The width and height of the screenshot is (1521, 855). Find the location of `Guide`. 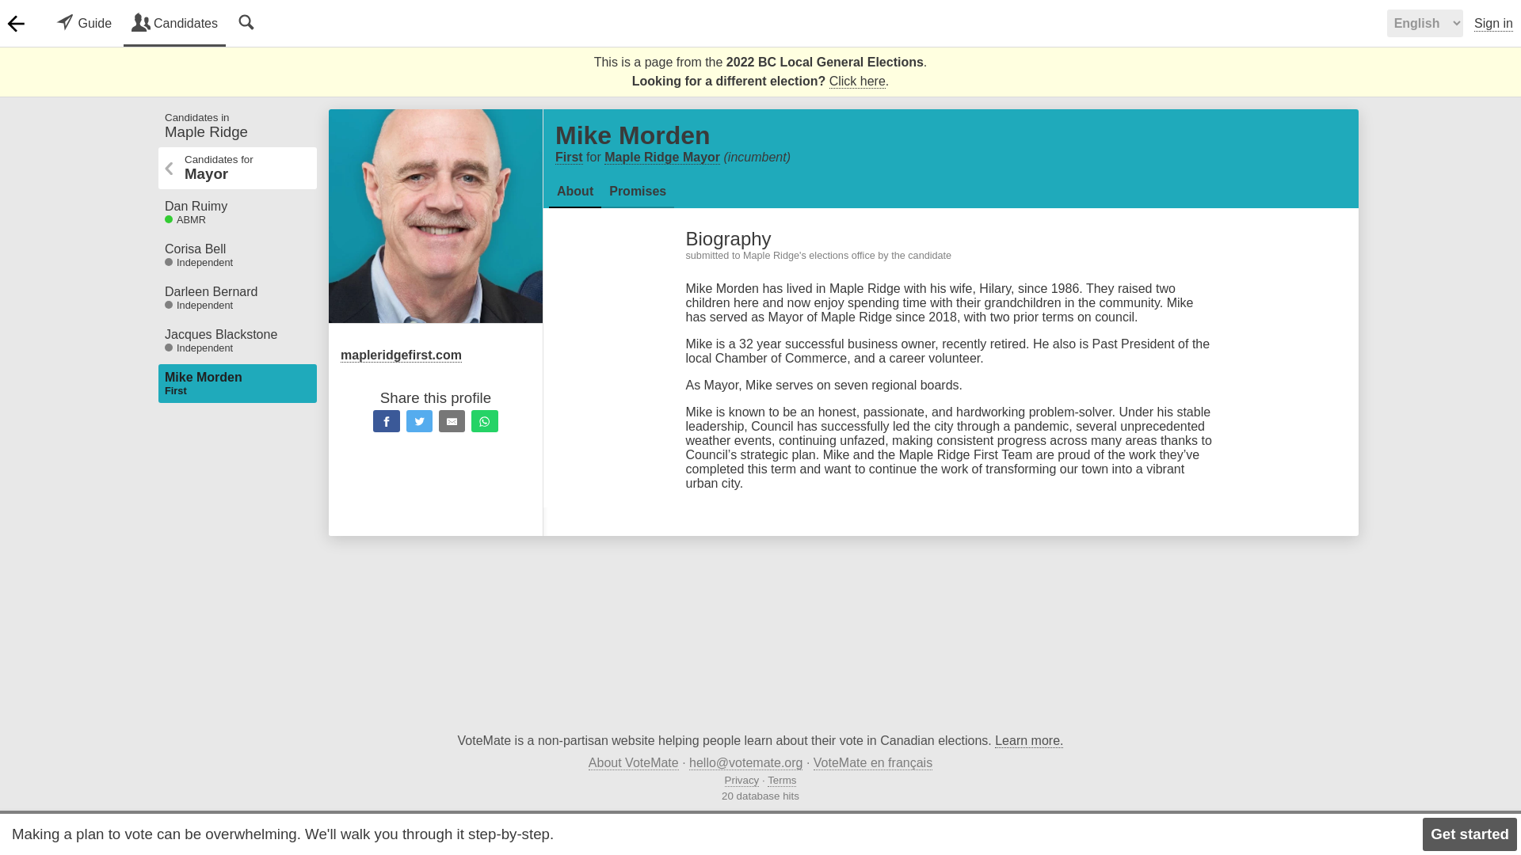

Guide is located at coordinates (174, 24).